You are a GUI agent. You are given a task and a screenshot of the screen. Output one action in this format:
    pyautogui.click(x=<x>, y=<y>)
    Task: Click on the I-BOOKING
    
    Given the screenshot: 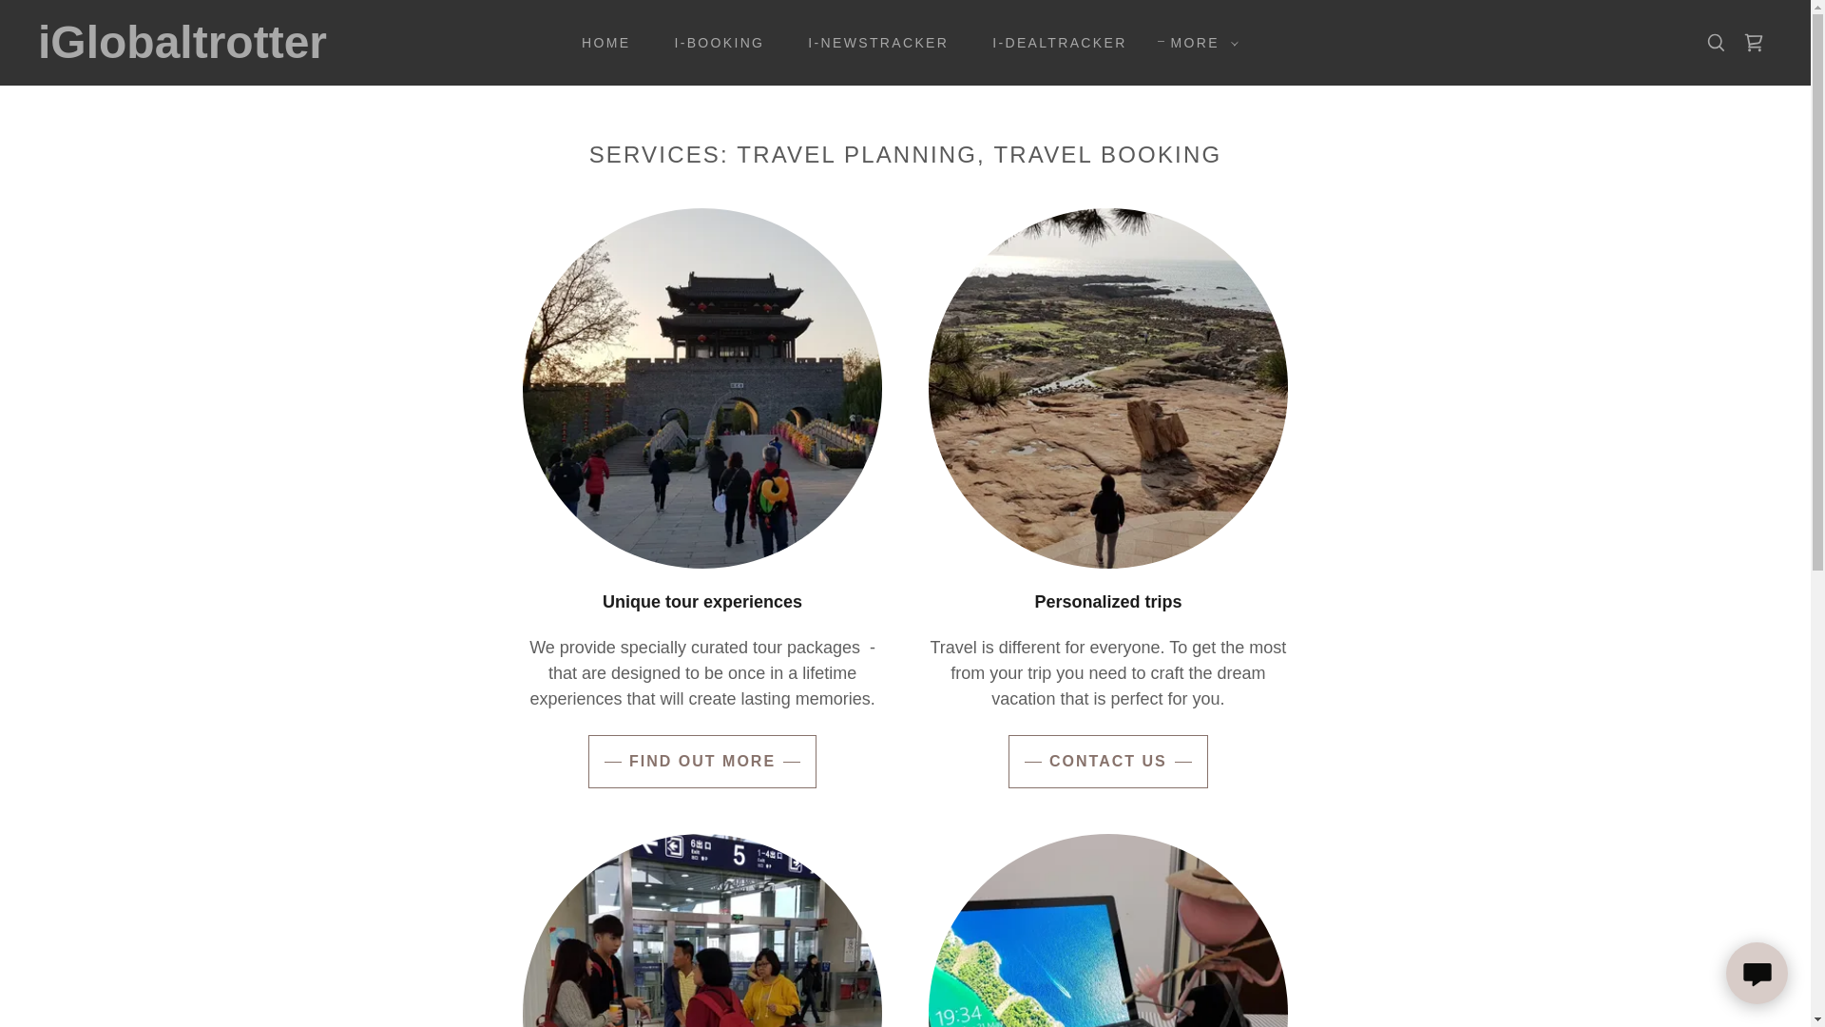 What is the action you would take?
    pyautogui.click(x=713, y=42)
    